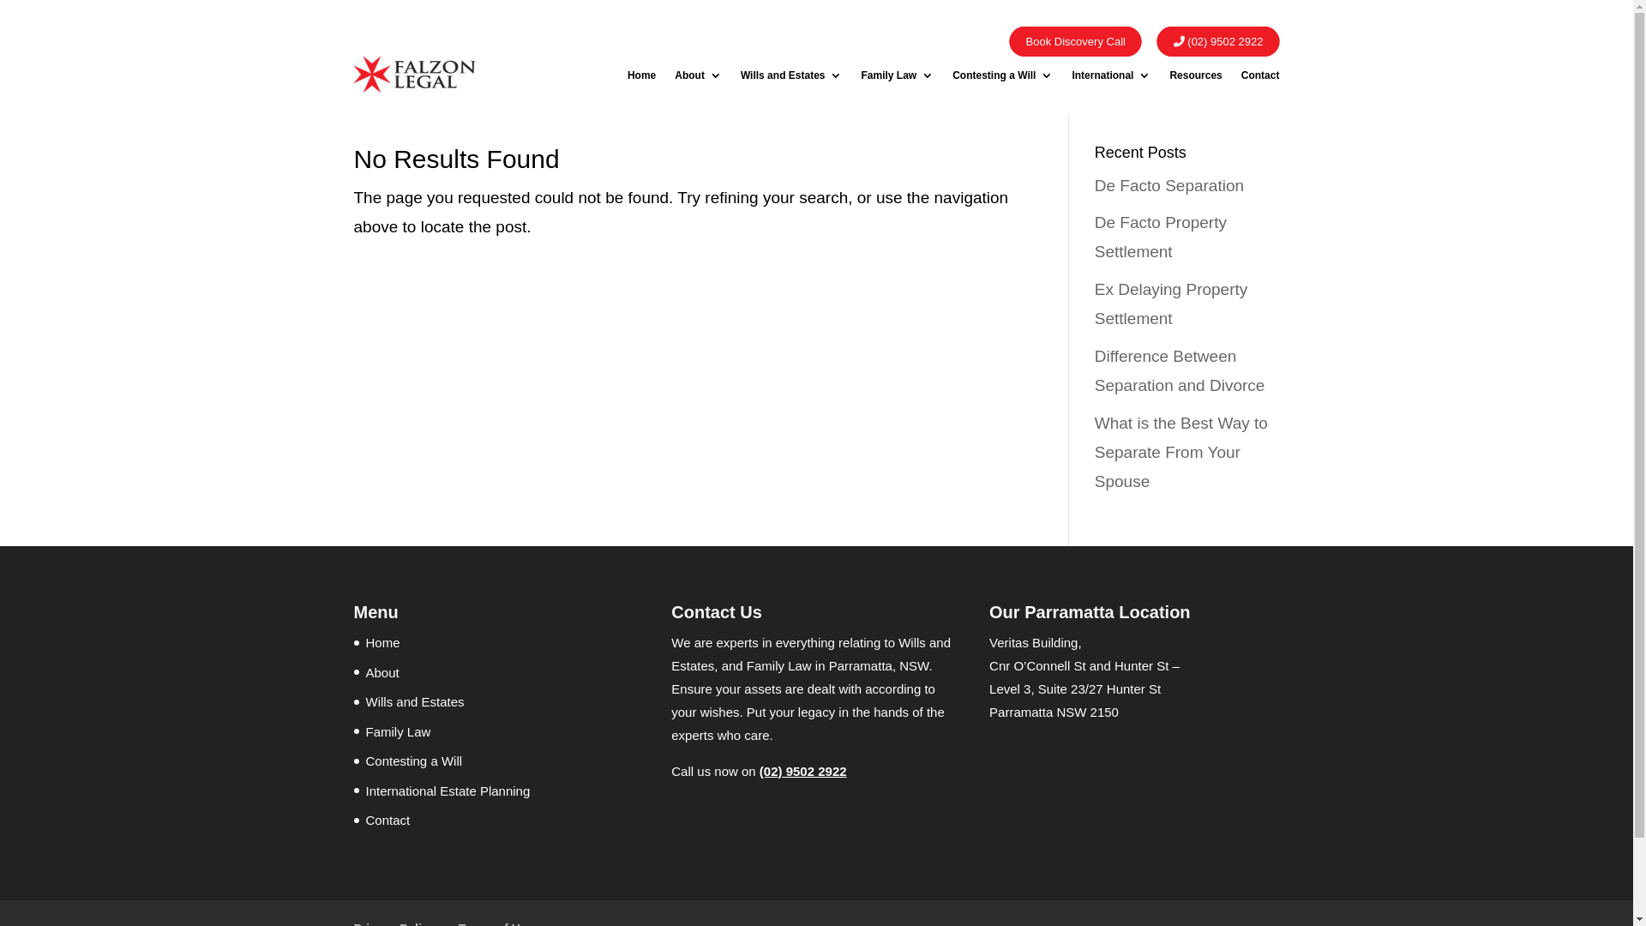 Image resolution: width=1646 pixels, height=926 pixels. Describe the element at coordinates (387, 820) in the screenshot. I see `Contact` at that location.